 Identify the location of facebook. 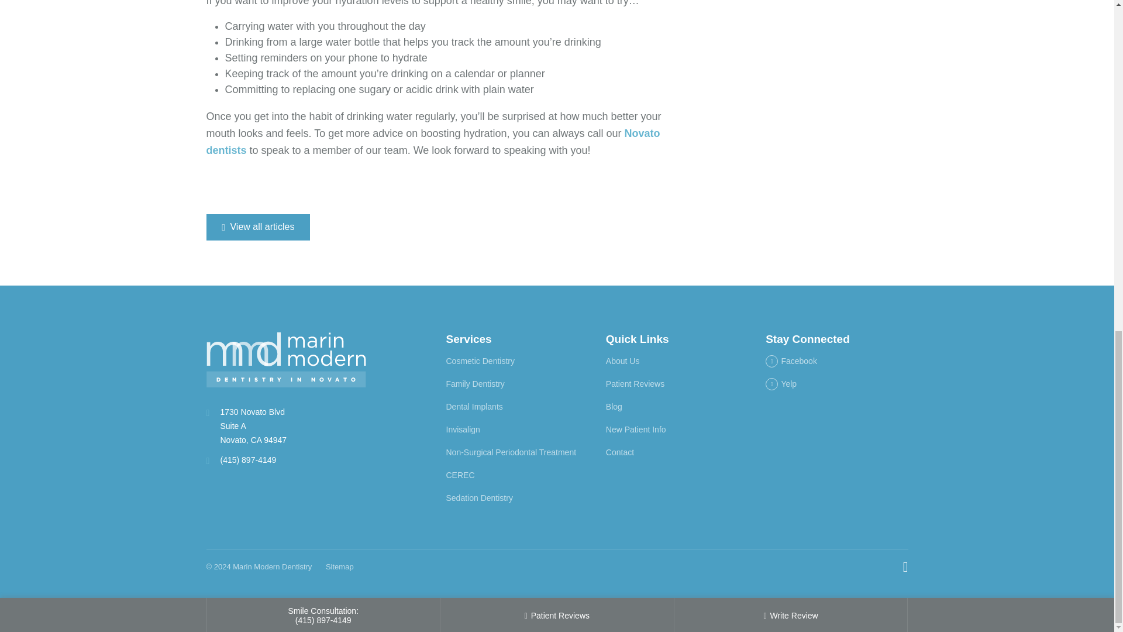
(791, 361).